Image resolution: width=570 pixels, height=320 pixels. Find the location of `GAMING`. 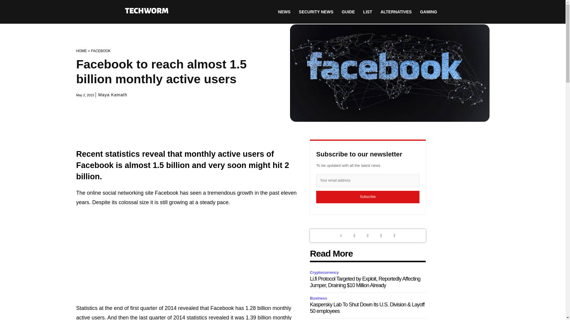

GAMING is located at coordinates (429, 12).